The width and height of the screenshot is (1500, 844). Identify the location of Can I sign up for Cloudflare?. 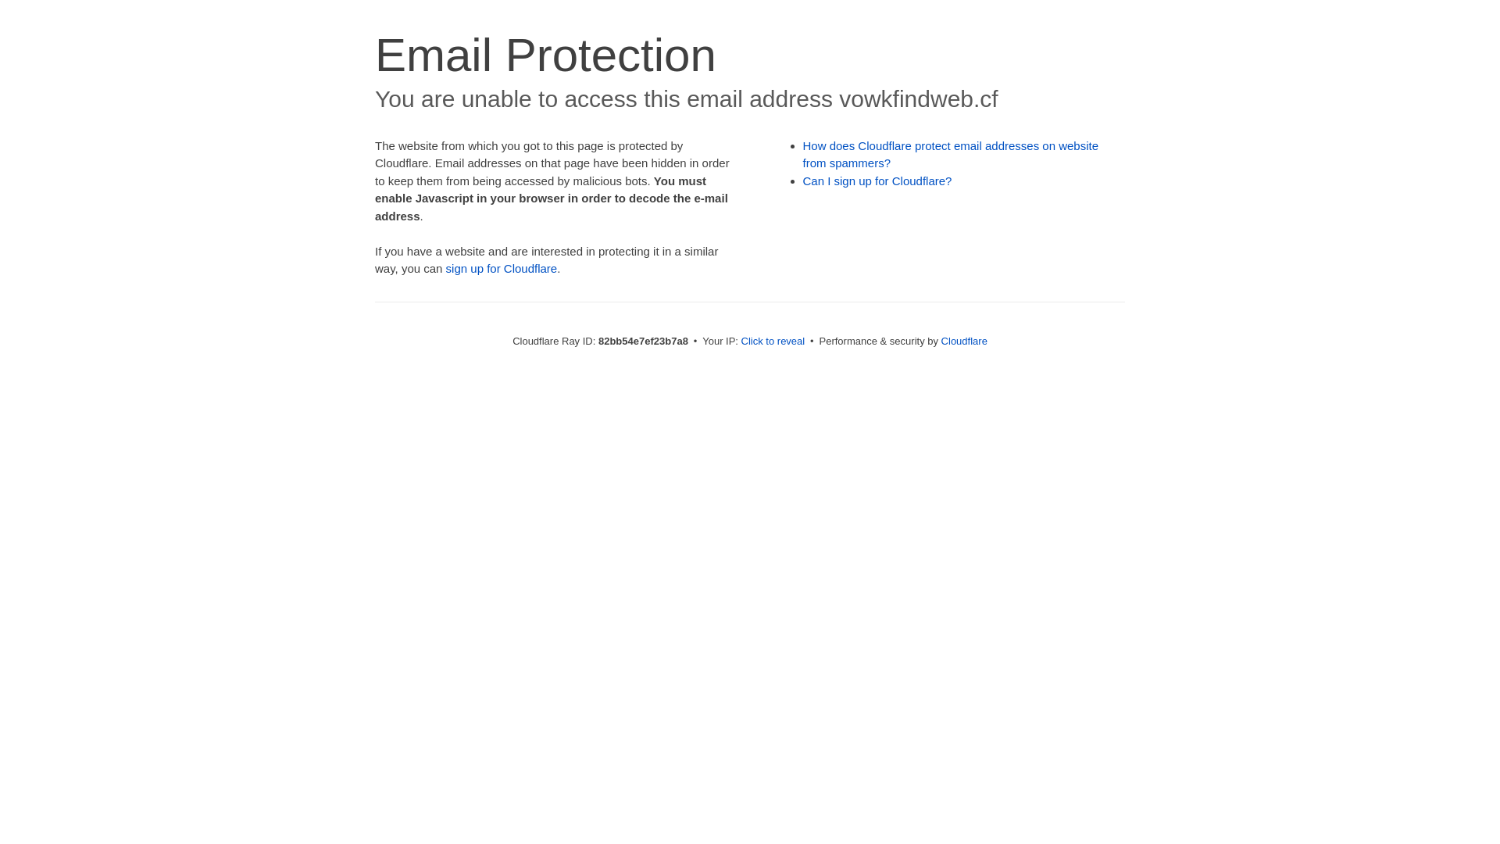
(878, 181).